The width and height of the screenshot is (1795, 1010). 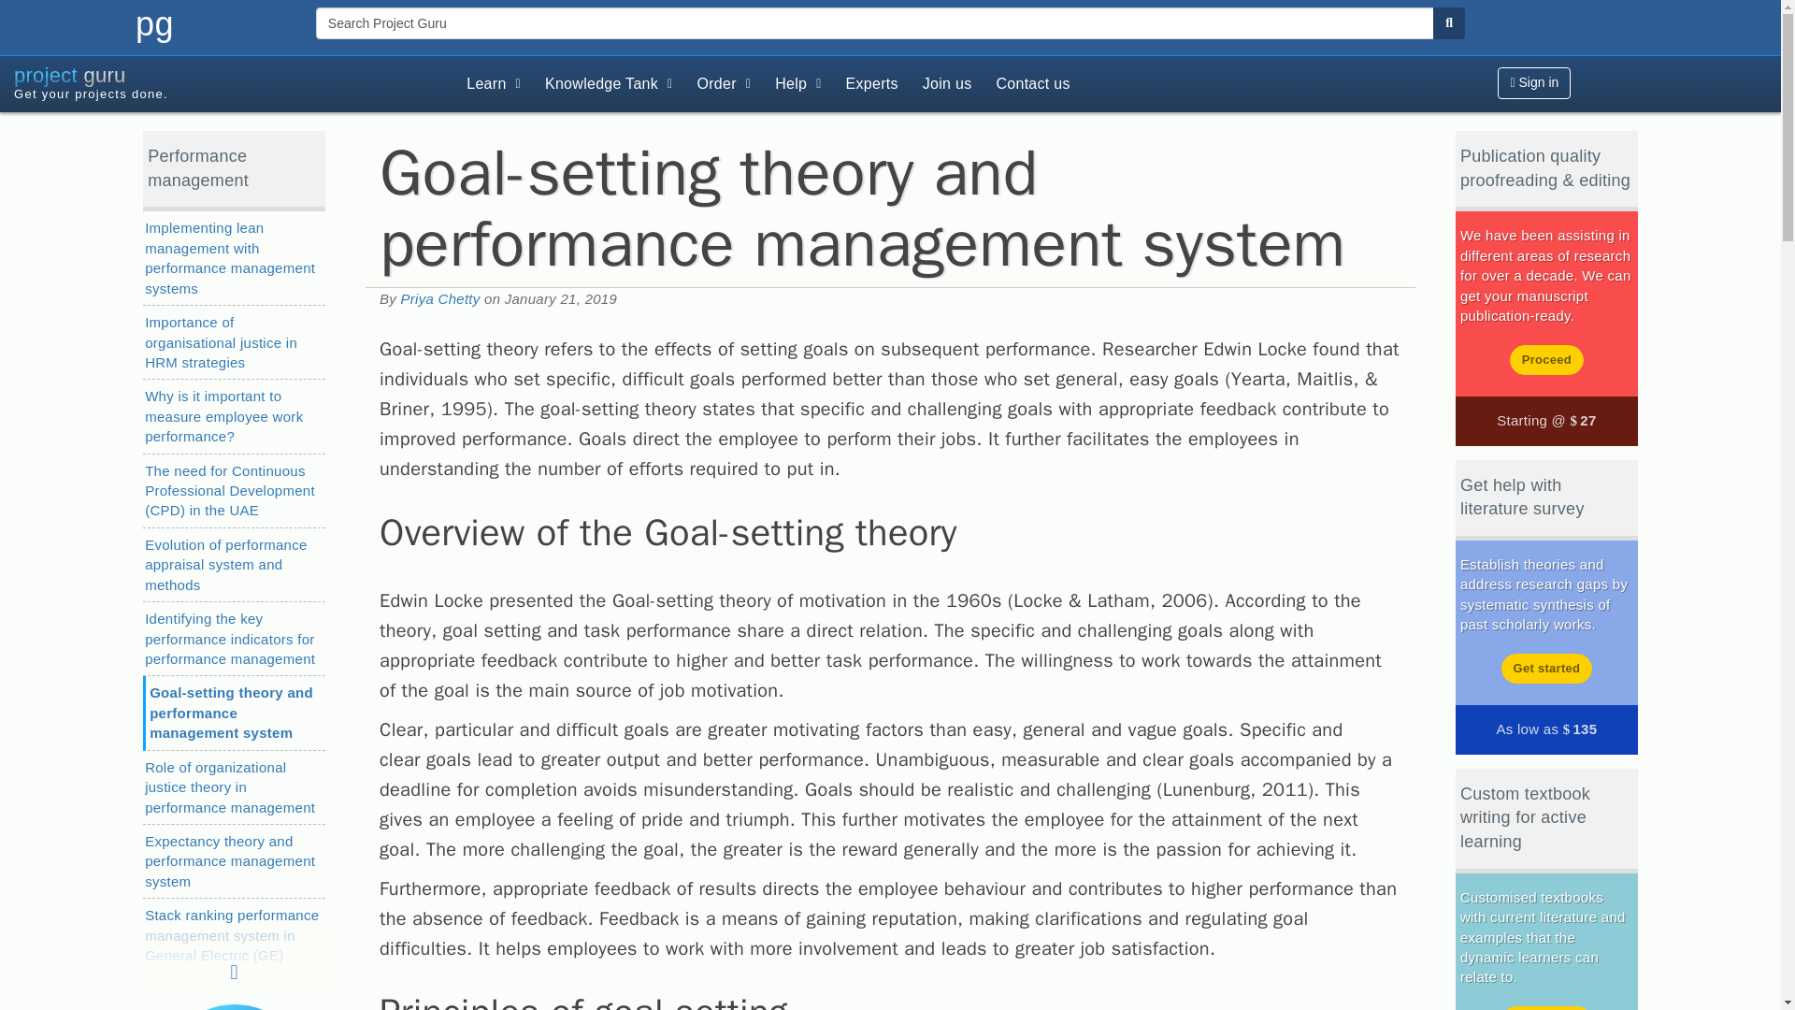 I want to click on Learn, so click(x=223, y=84).